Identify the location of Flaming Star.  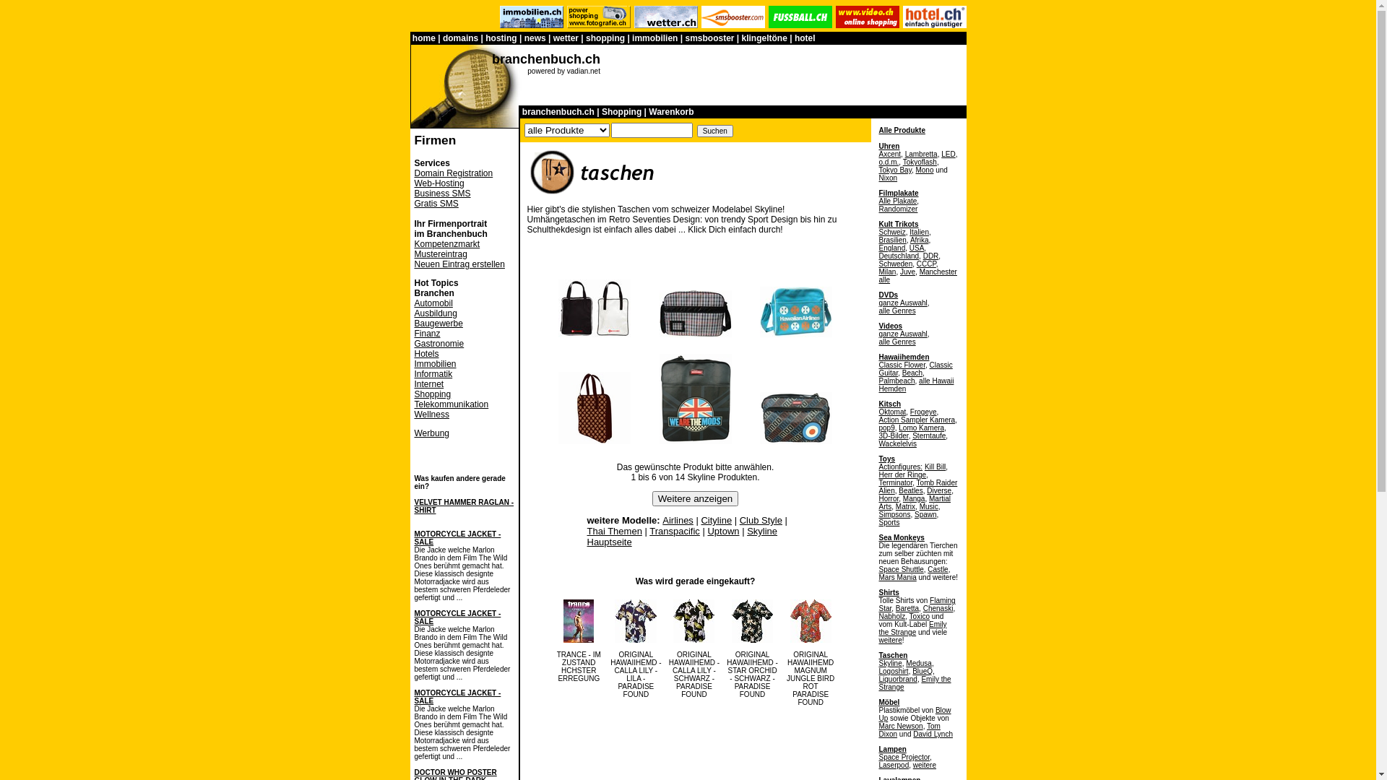
(917, 604).